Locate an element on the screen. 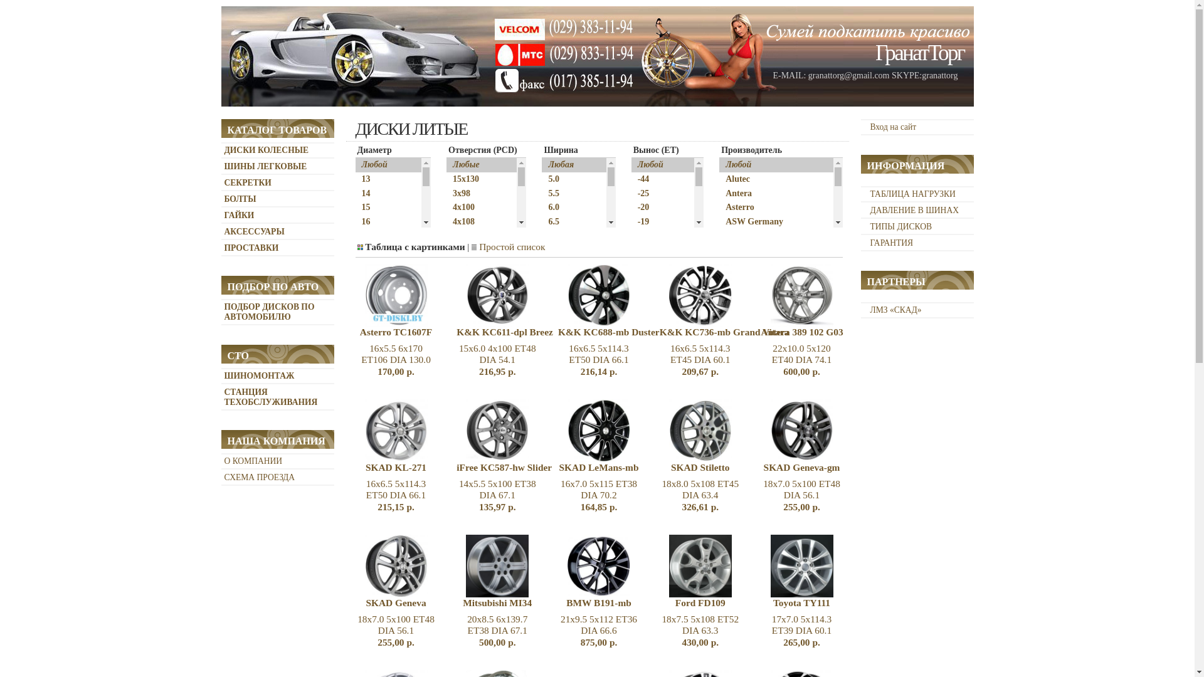 The height and width of the screenshot is (677, 1204). 15 is located at coordinates (378, 208).